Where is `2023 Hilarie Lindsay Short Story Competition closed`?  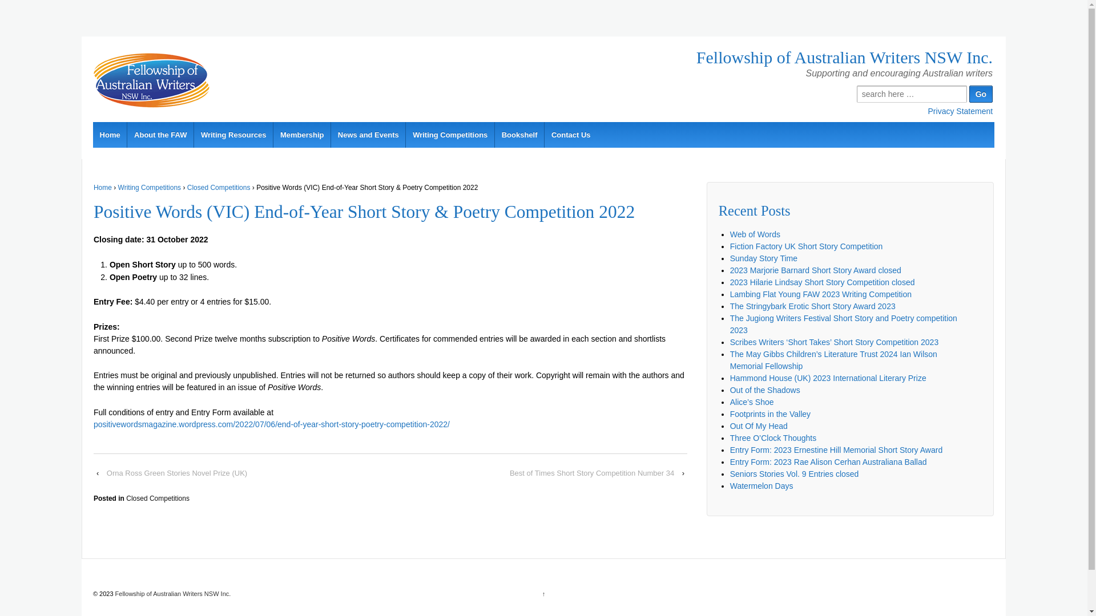
2023 Hilarie Lindsay Short Story Competition closed is located at coordinates (823, 282).